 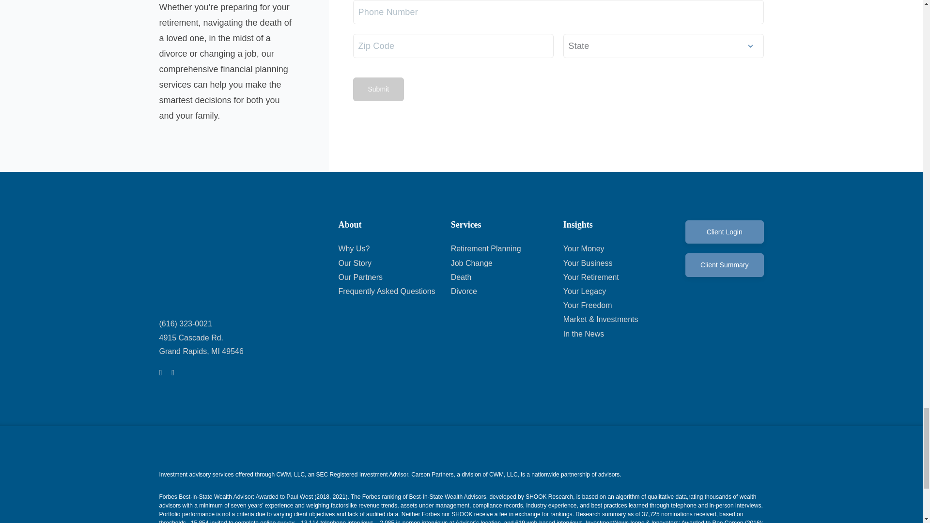 What do you see at coordinates (378, 89) in the screenshot?
I see `Submit` at bounding box center [378, 89].